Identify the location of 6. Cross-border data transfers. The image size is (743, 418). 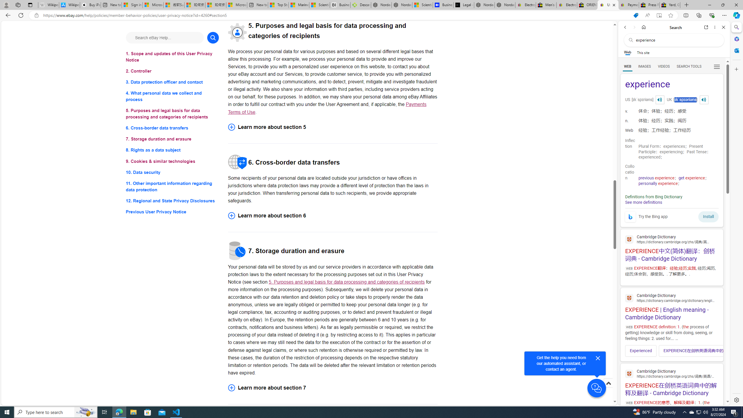
(172, 128).